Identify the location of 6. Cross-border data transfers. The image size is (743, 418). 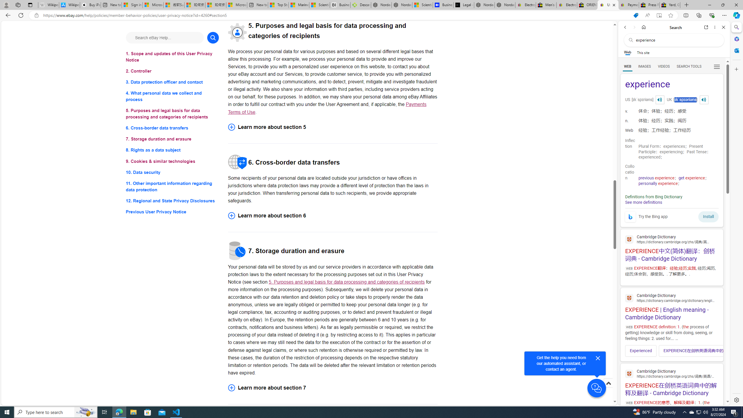
(172, 128).